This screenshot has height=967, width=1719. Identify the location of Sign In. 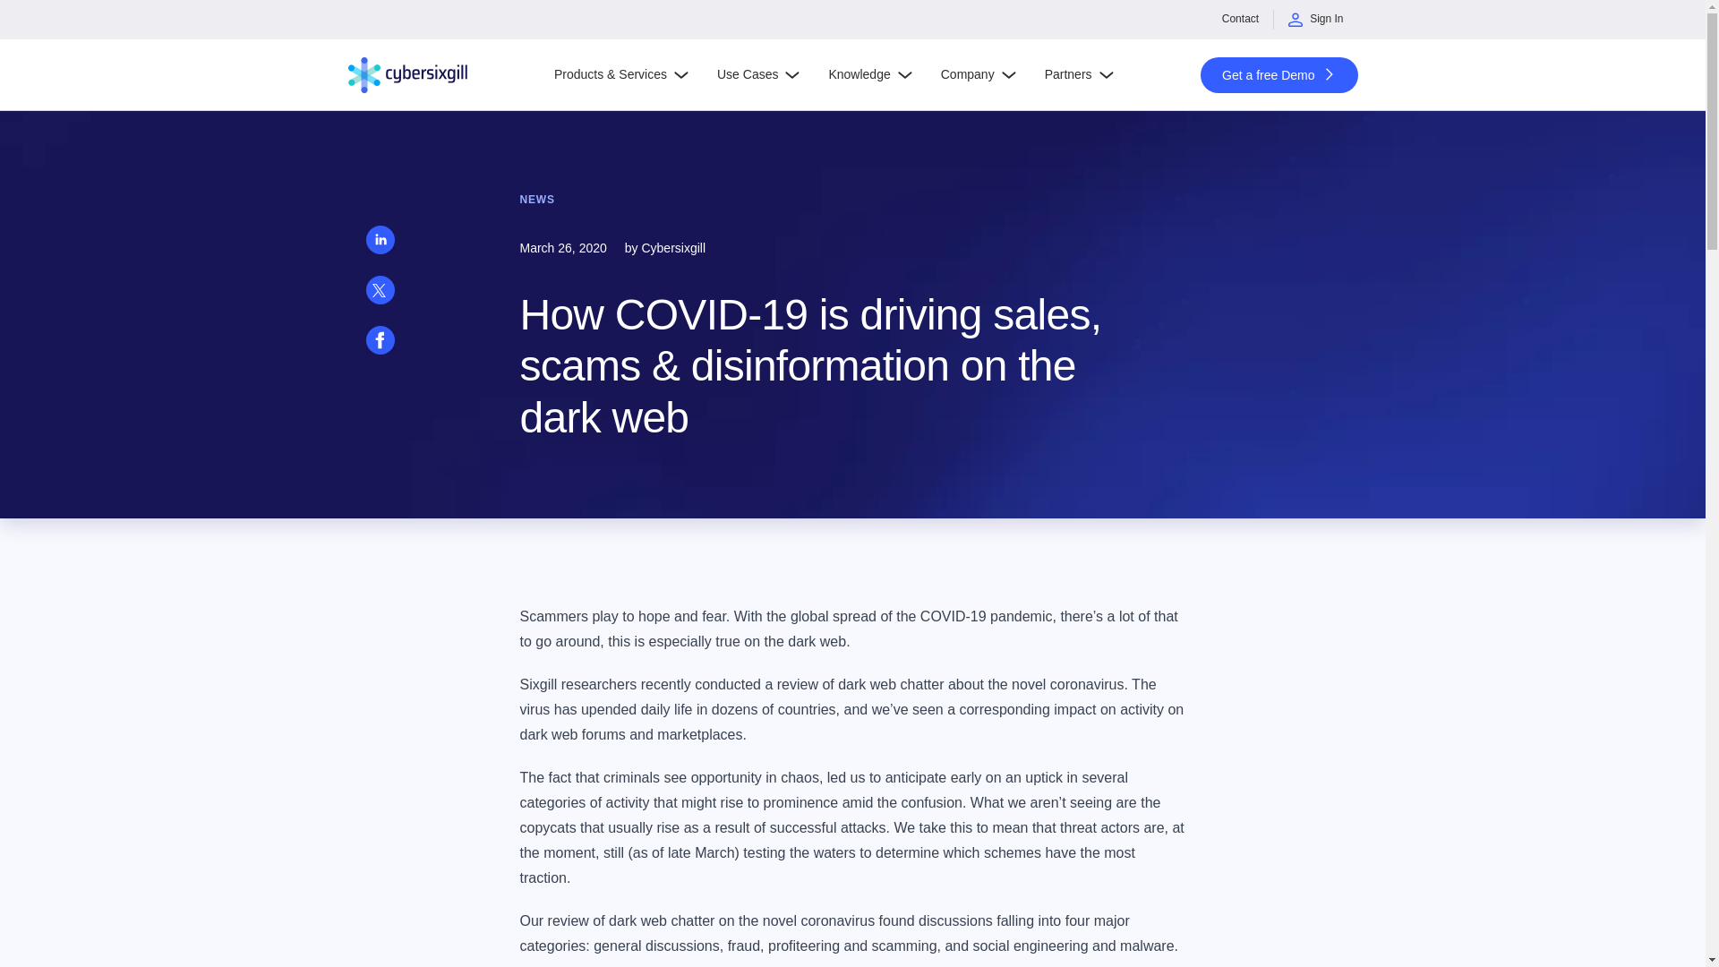
(1315, 20).